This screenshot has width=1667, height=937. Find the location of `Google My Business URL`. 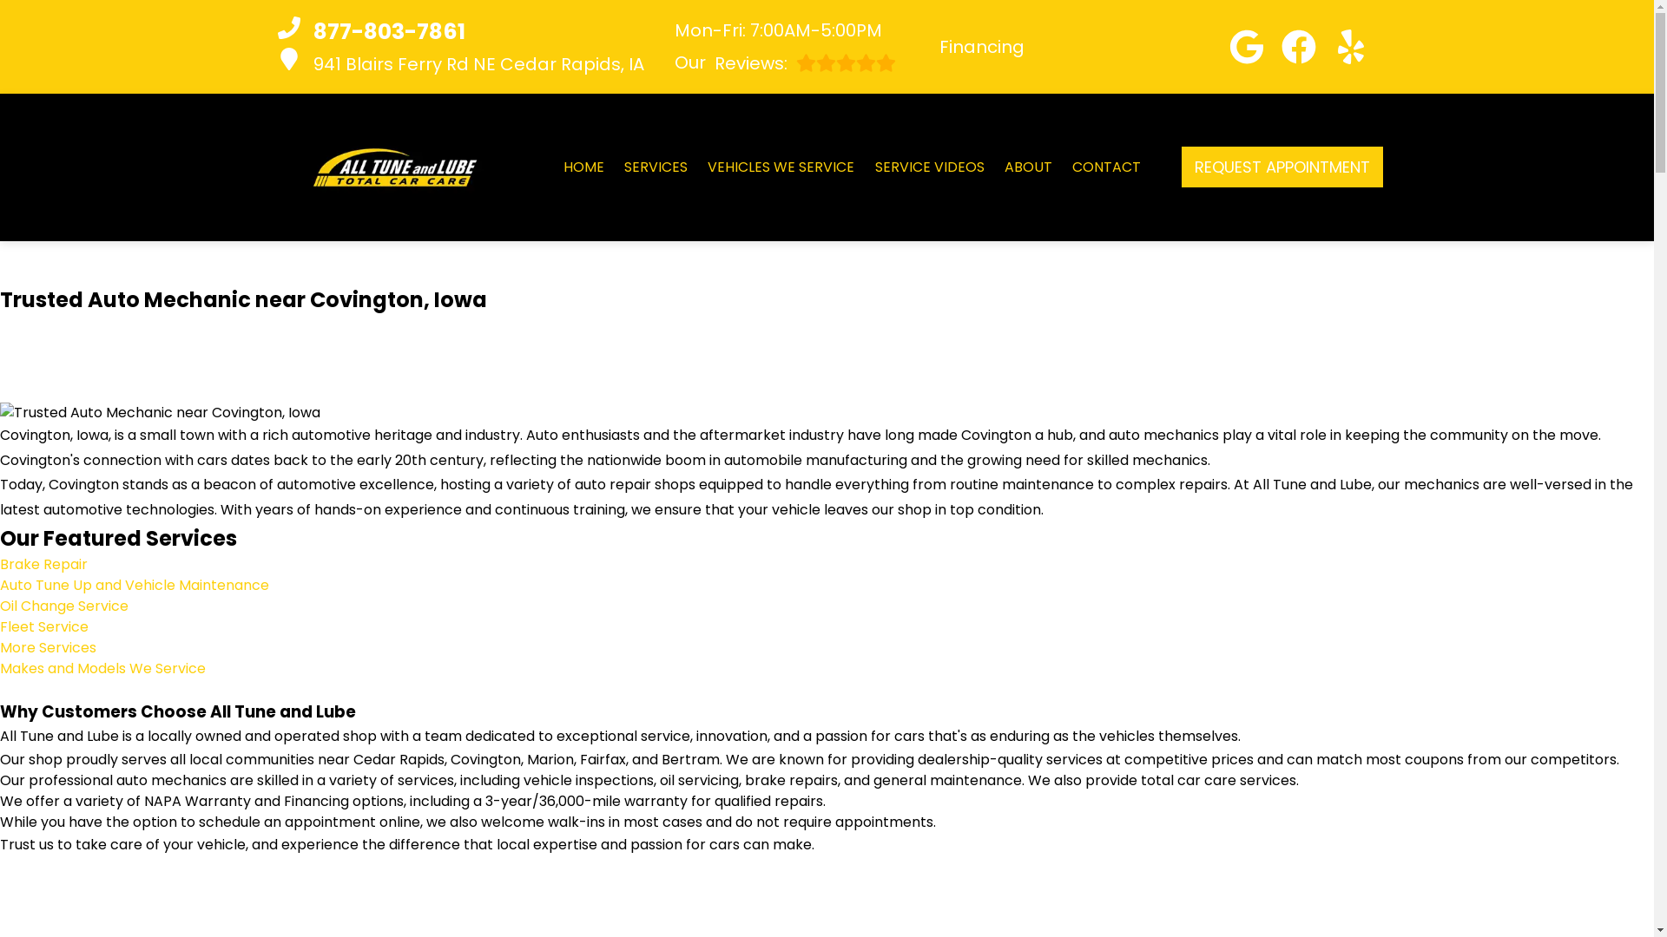

Google My Business URL is located at coordinates (1247, 47).